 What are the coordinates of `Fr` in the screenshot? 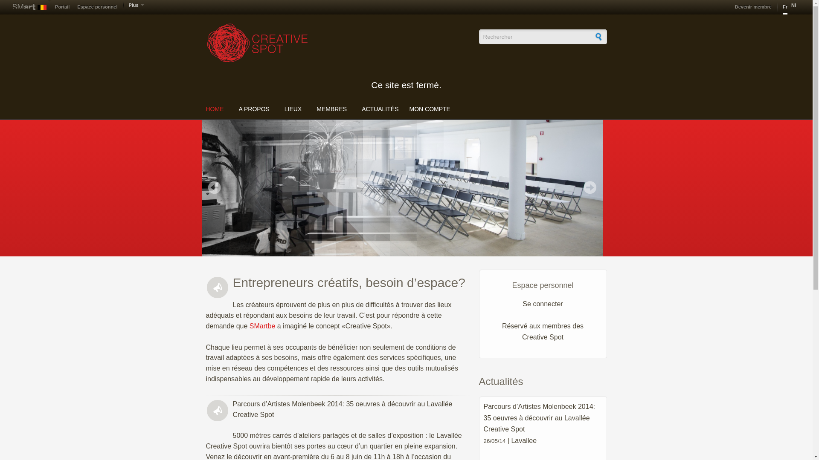 It's located at (785, 7).